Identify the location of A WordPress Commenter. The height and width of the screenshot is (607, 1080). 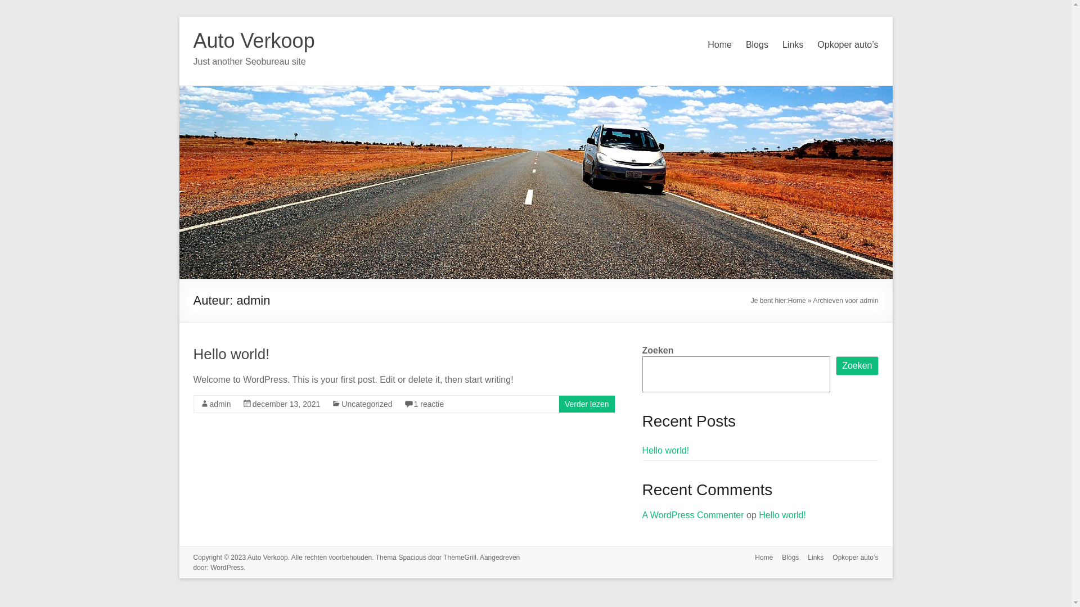
(693, 515).